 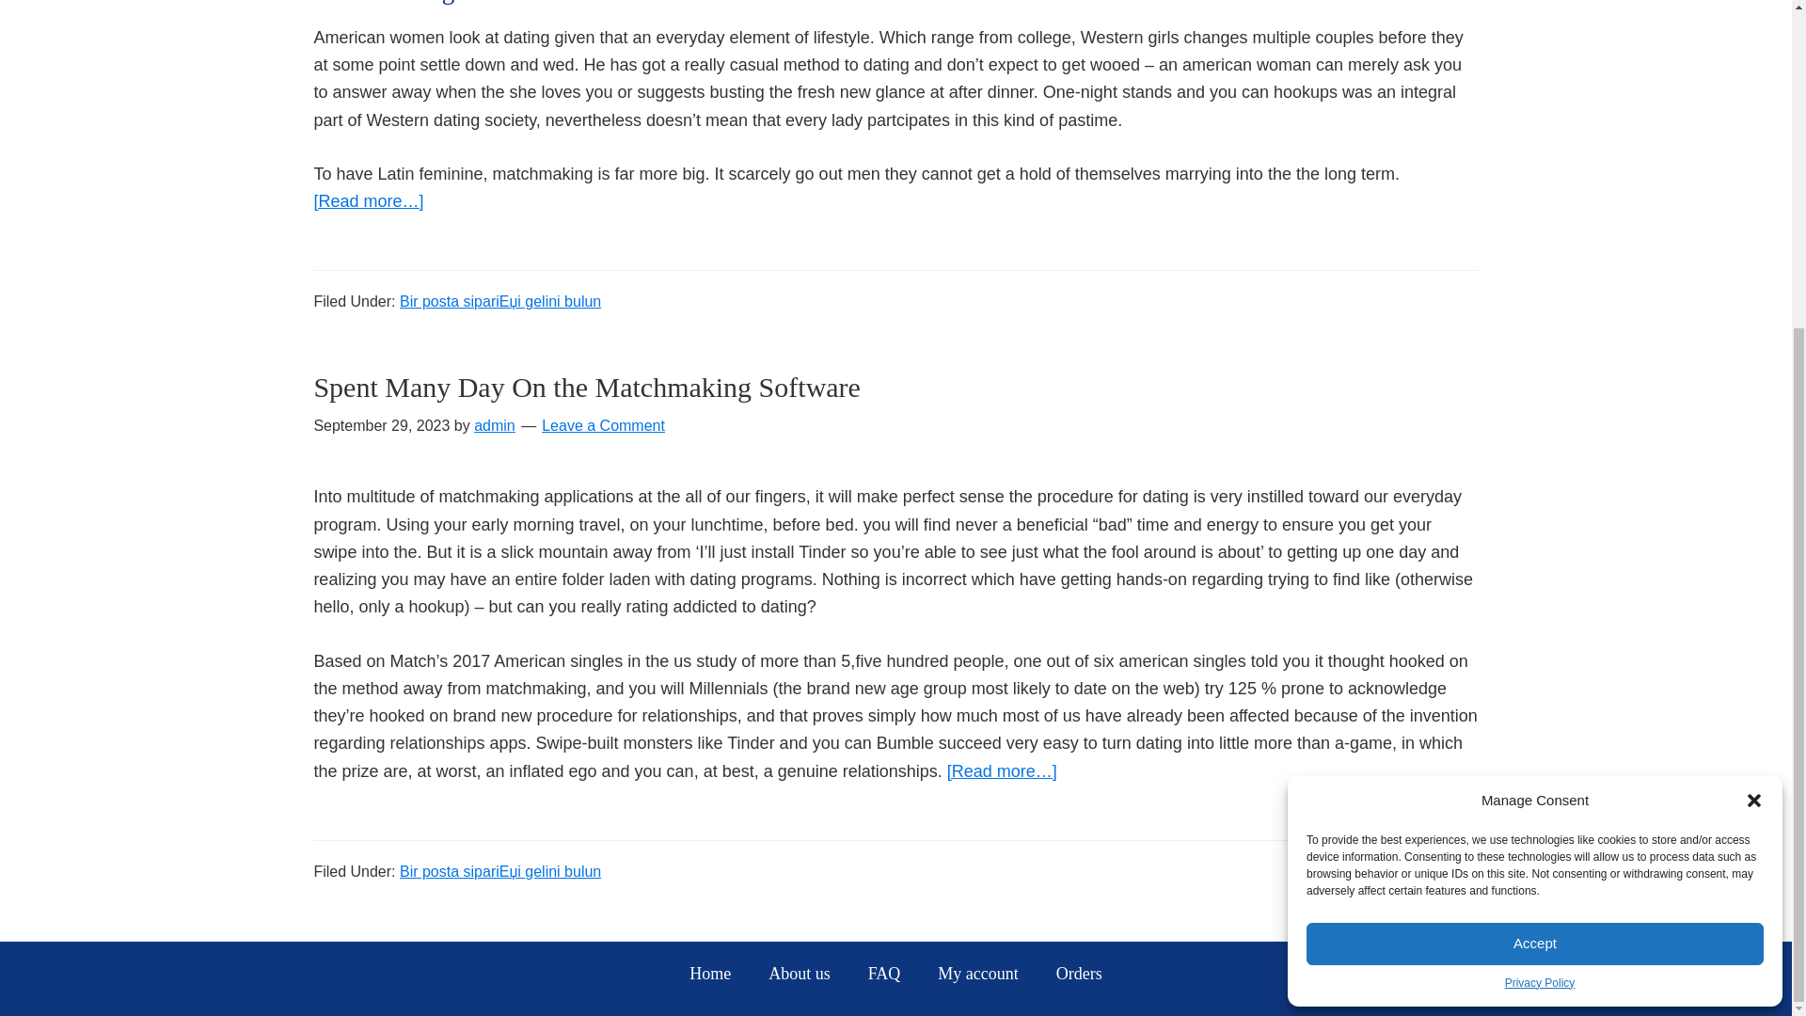 I want to click on Privacy Policy, so click(x=1539, y=510).